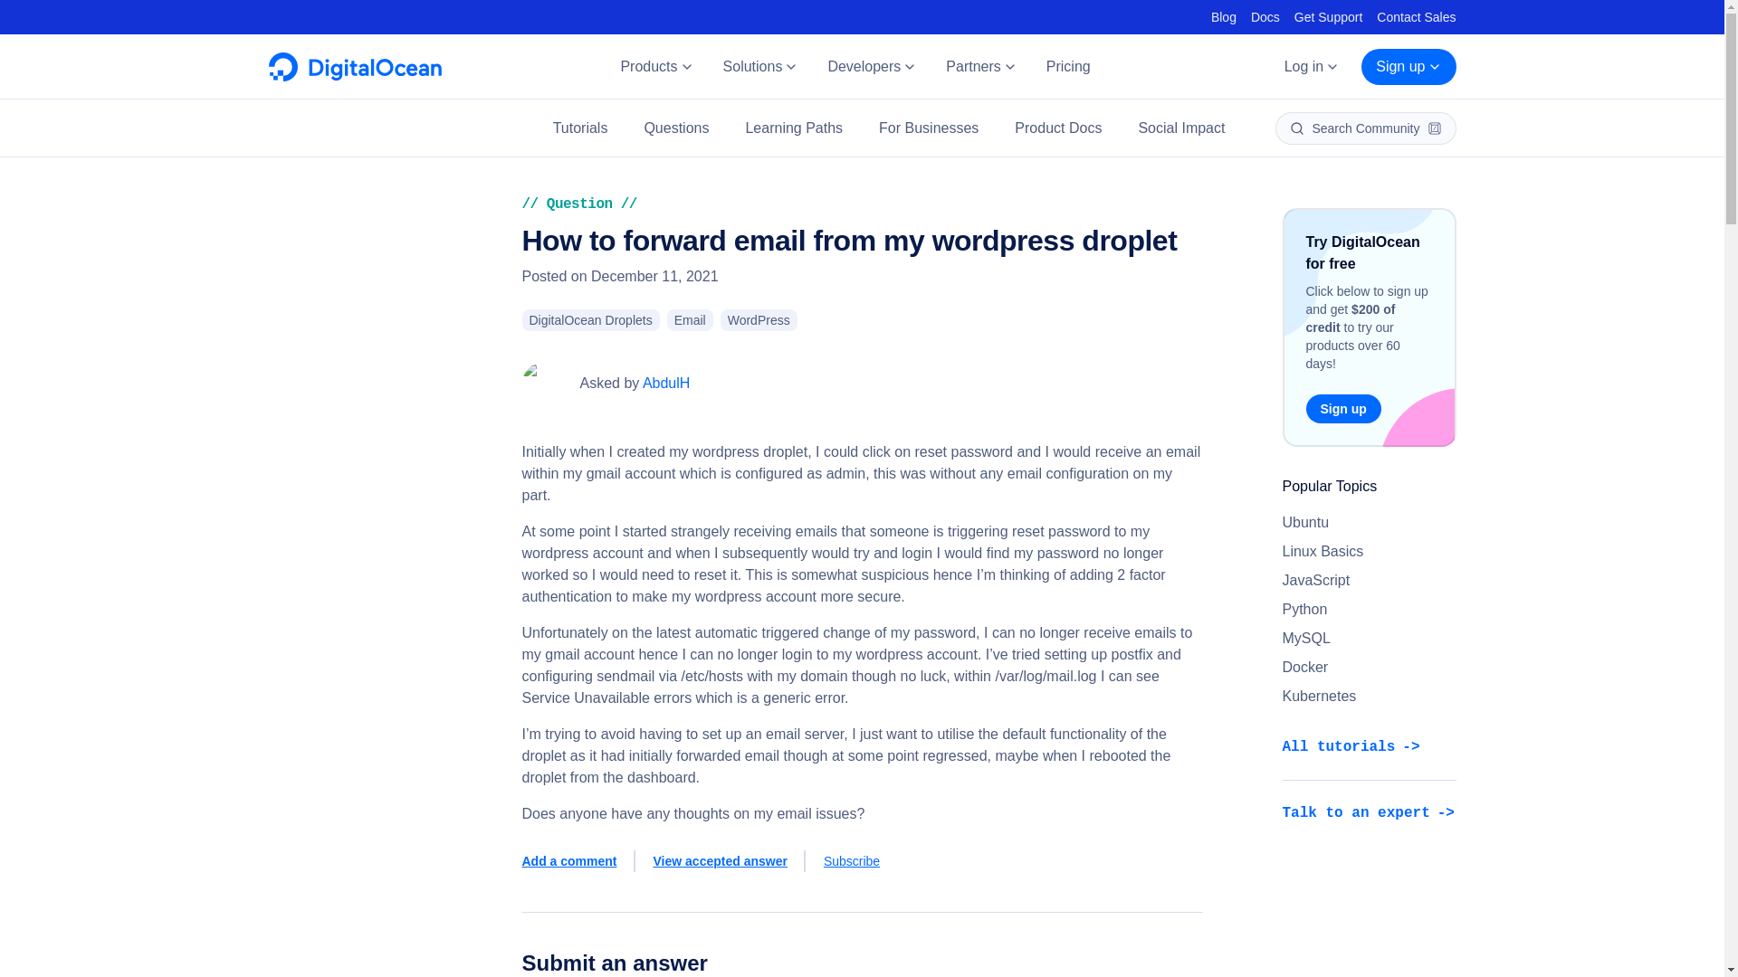 The width and height of the screenshot is (1738, 977). Describe the element at coordinates (1265, 16) in the screenshot. I see `Docs` at that location.